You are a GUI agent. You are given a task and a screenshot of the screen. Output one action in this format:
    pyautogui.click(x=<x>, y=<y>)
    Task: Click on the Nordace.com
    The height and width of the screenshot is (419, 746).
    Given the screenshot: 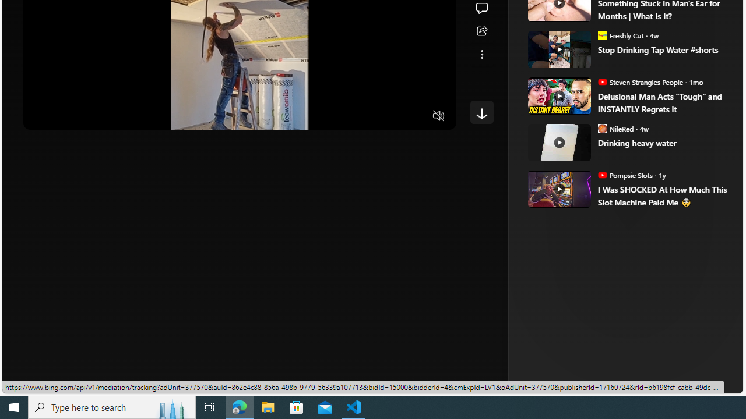 What is the action you would take?
    pyautogui.click(x=592, y=197)
    